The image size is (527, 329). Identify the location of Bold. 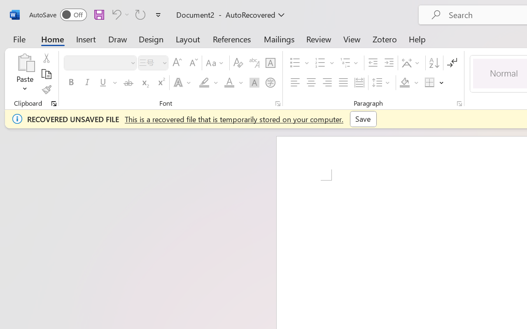
(71, 83).